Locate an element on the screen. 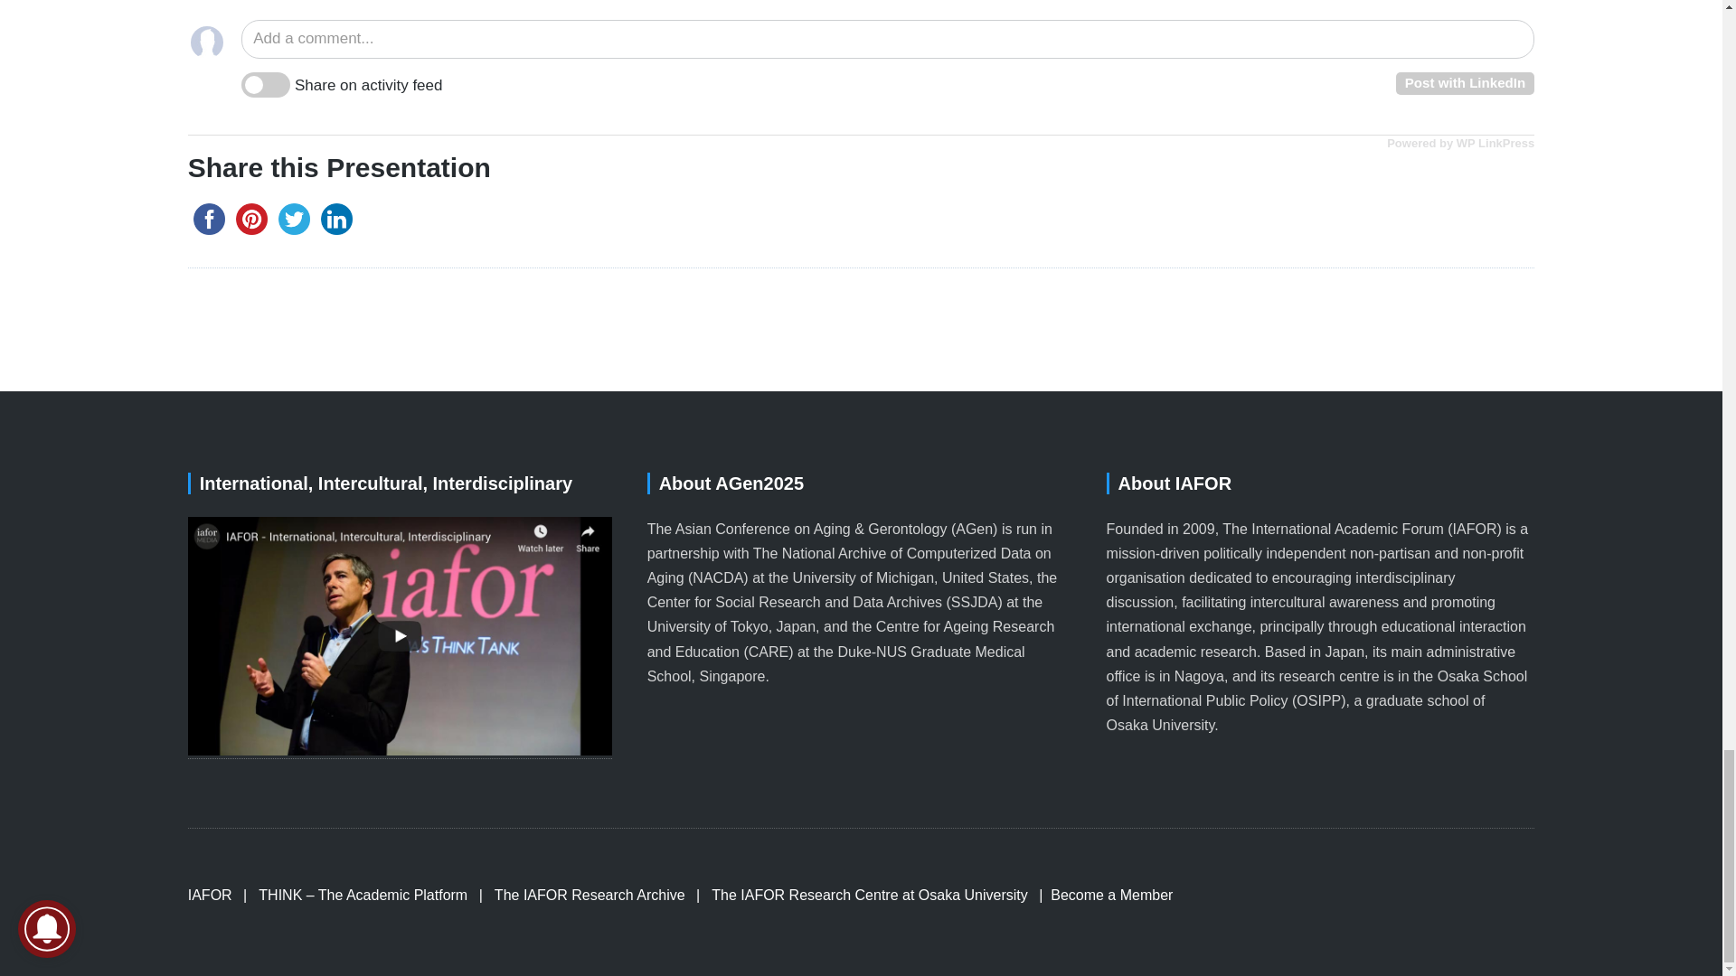 The image size is (1736, 976). twitter is located at coordinates (294, 219).